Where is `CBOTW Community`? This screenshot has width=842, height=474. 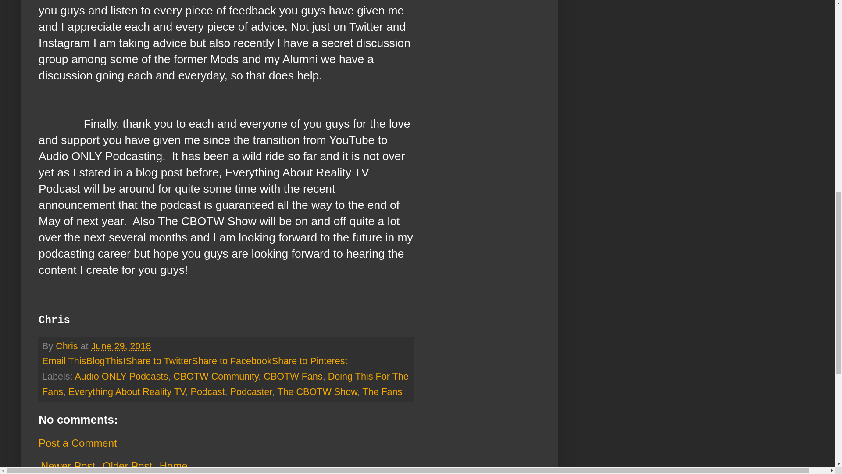 CBOTW Community is located at coordinates (216, 376).